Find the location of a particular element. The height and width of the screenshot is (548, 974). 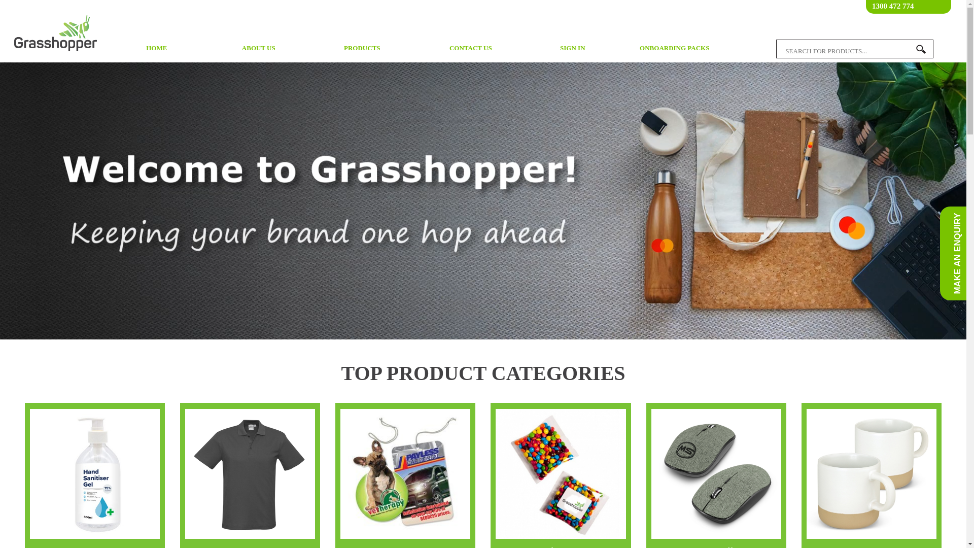

ONBOARDING PACKS is located at coordinates (675, 48).